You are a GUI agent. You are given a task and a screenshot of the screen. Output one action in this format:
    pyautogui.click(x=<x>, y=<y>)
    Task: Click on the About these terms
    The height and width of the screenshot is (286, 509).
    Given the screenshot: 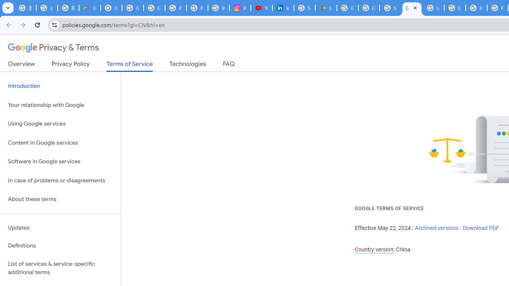 What is the action you would take?
    pyautogui.click(x=60, y=199)
    